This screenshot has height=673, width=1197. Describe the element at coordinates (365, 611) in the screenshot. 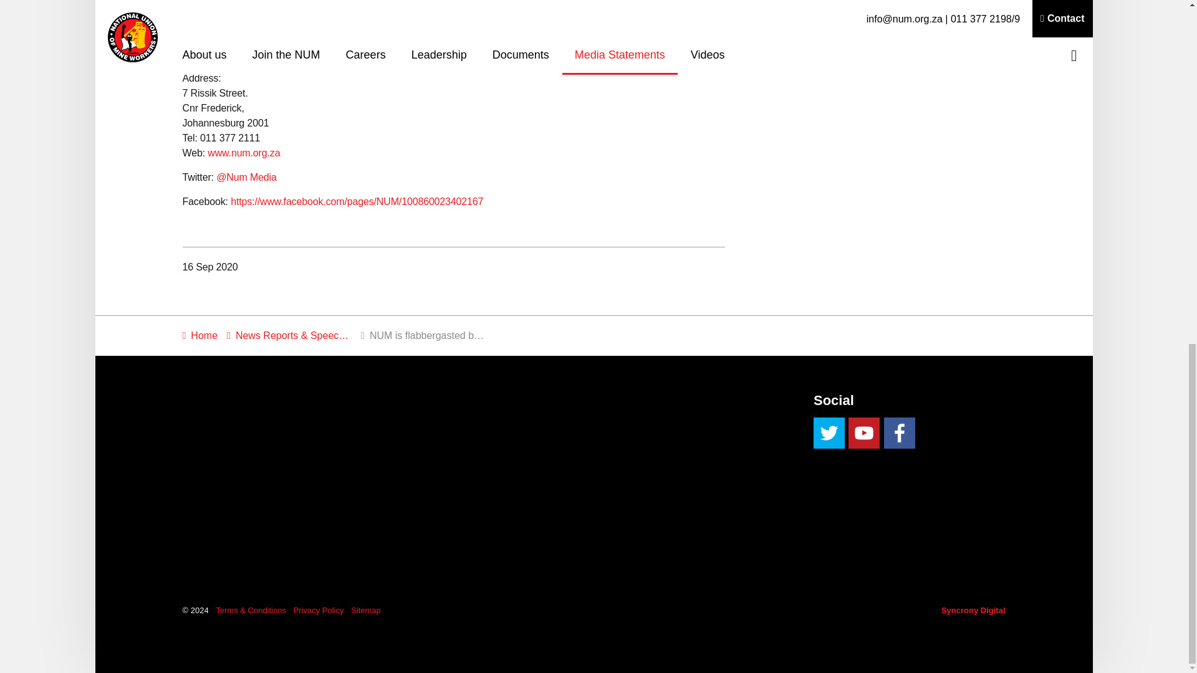

I see `Sitemap` at that location.